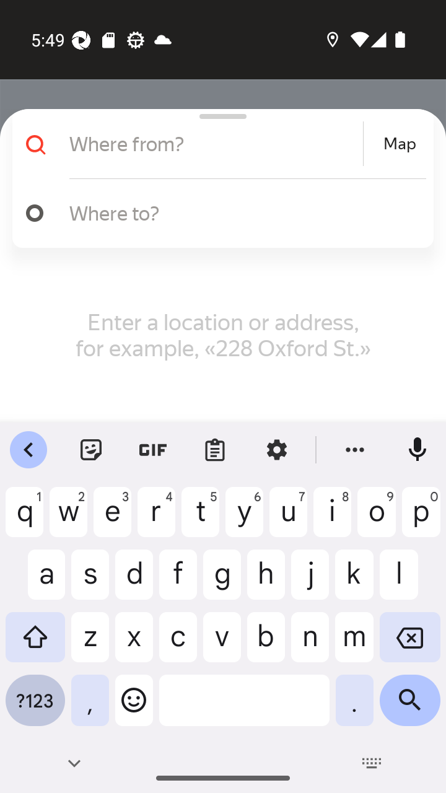 Image resolution: width=446 pixels, height=793 pixels. What do you see at coordinates (218, 144) in the screenshot?
I see `Where from? Map Map` at bounding box center [218, 144].